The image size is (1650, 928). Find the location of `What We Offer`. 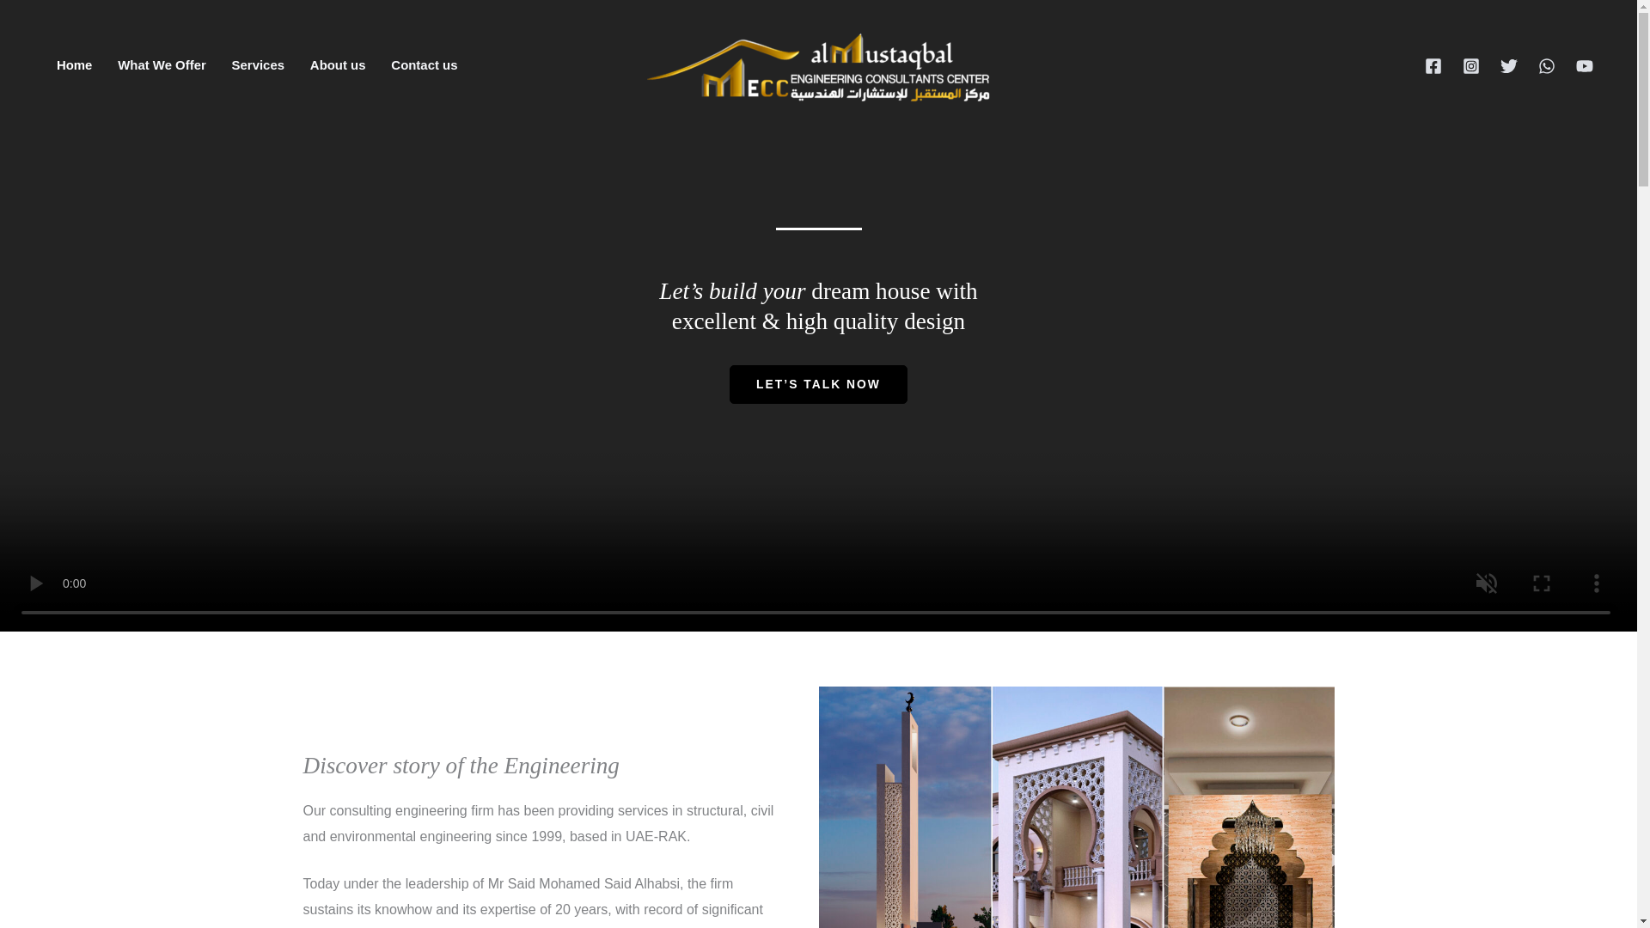

What We Offer is located at coordinates (162, 65).